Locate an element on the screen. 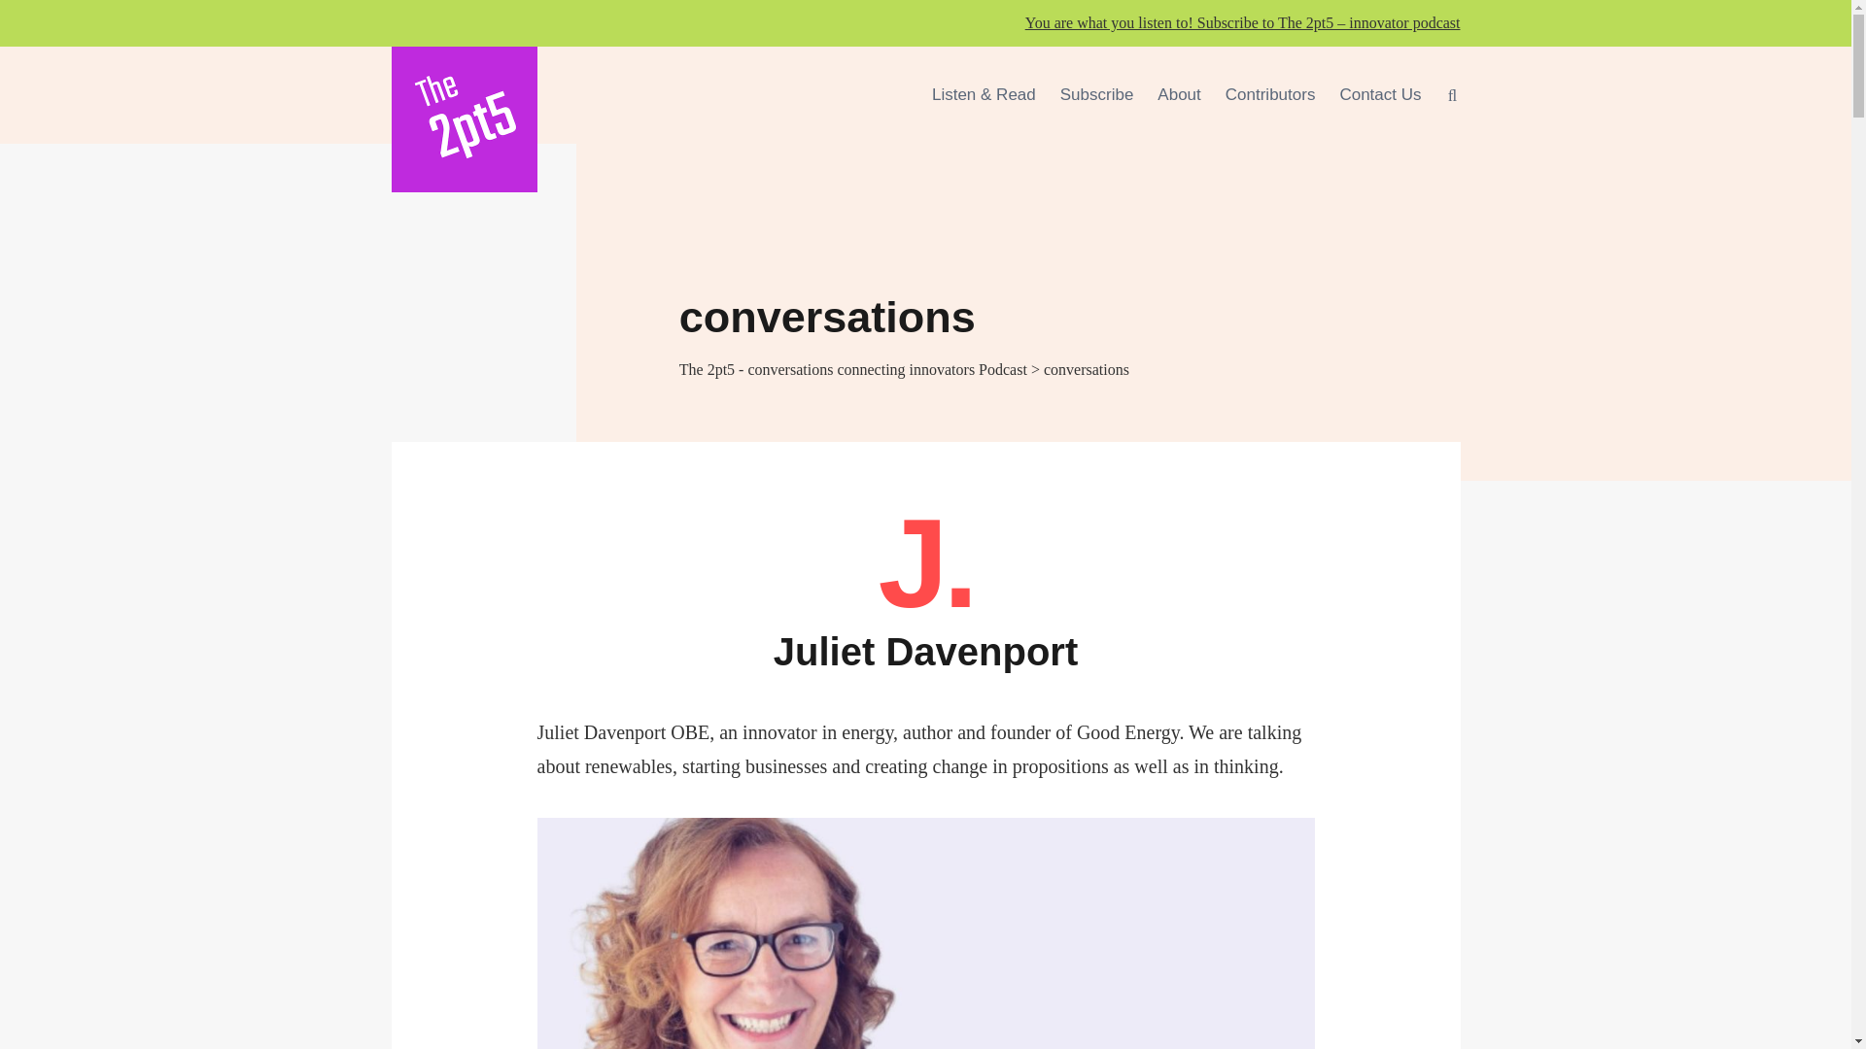 The height and width of the screenshot is (1049, 1866). Contact Us is located at coordinates (1380, 95).